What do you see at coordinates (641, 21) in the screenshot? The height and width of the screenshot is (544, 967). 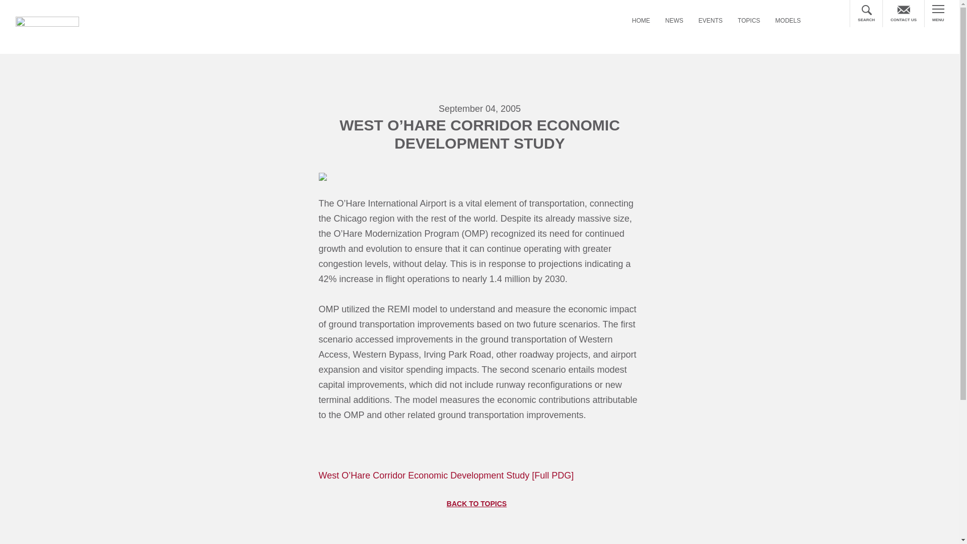 I see `HOME` at bounding box center [641, 21].